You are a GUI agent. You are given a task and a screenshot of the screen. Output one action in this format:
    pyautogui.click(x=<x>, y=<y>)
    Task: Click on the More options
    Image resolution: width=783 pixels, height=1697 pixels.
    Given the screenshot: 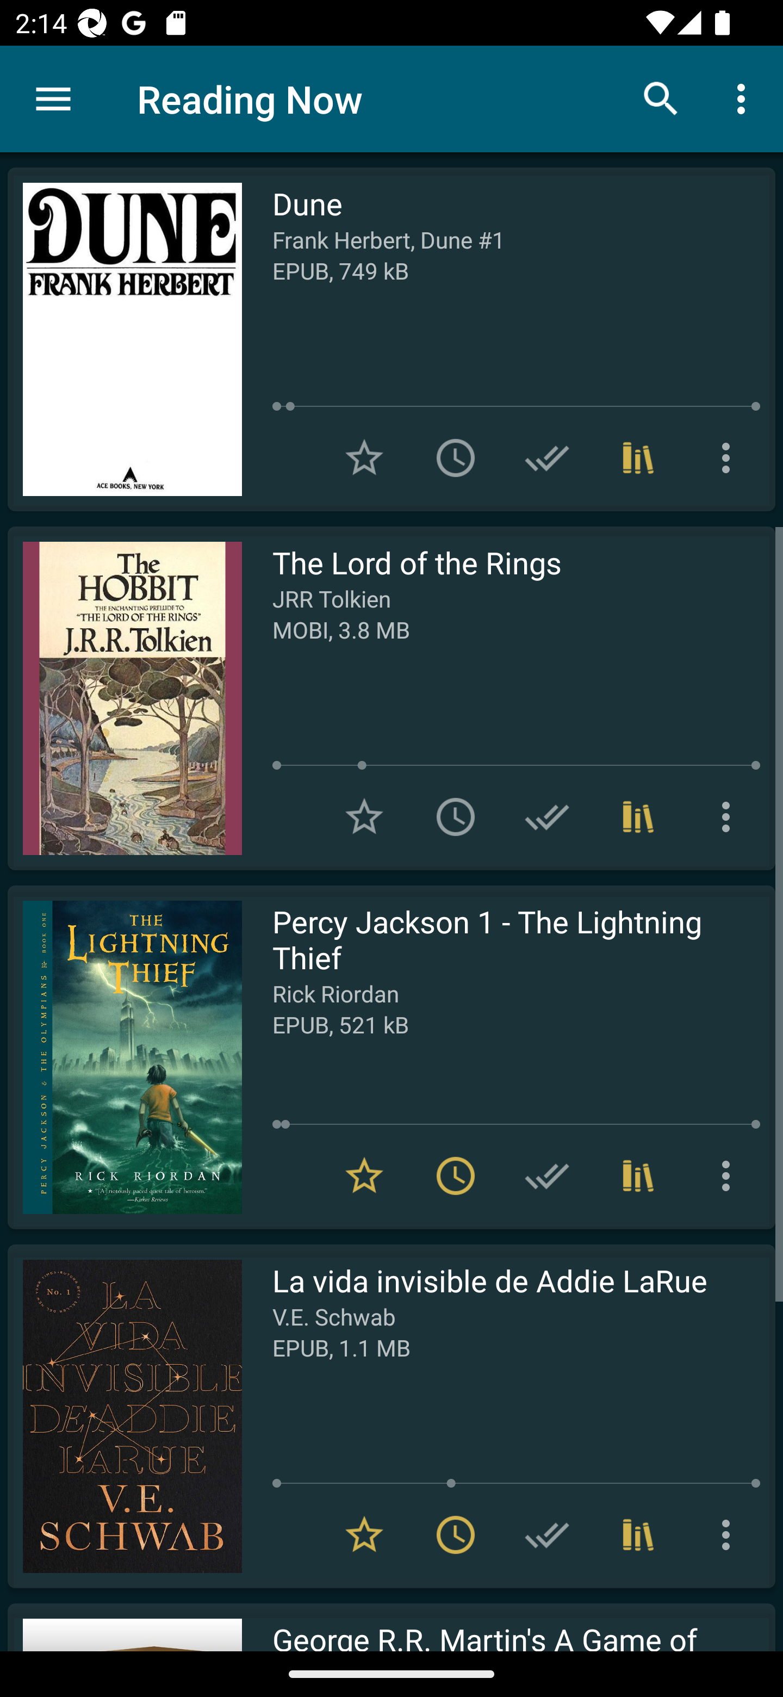 What is the action you would take?
    pyautogui.click(x=730, y=1535)
    